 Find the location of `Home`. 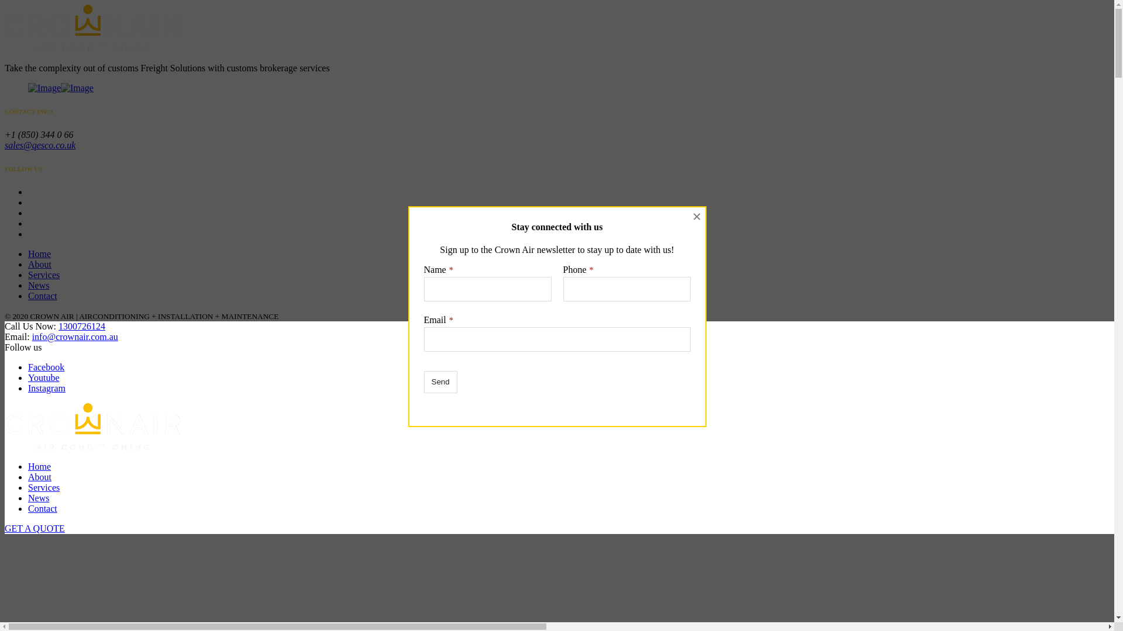

Home is located at coordinates (40, 466).